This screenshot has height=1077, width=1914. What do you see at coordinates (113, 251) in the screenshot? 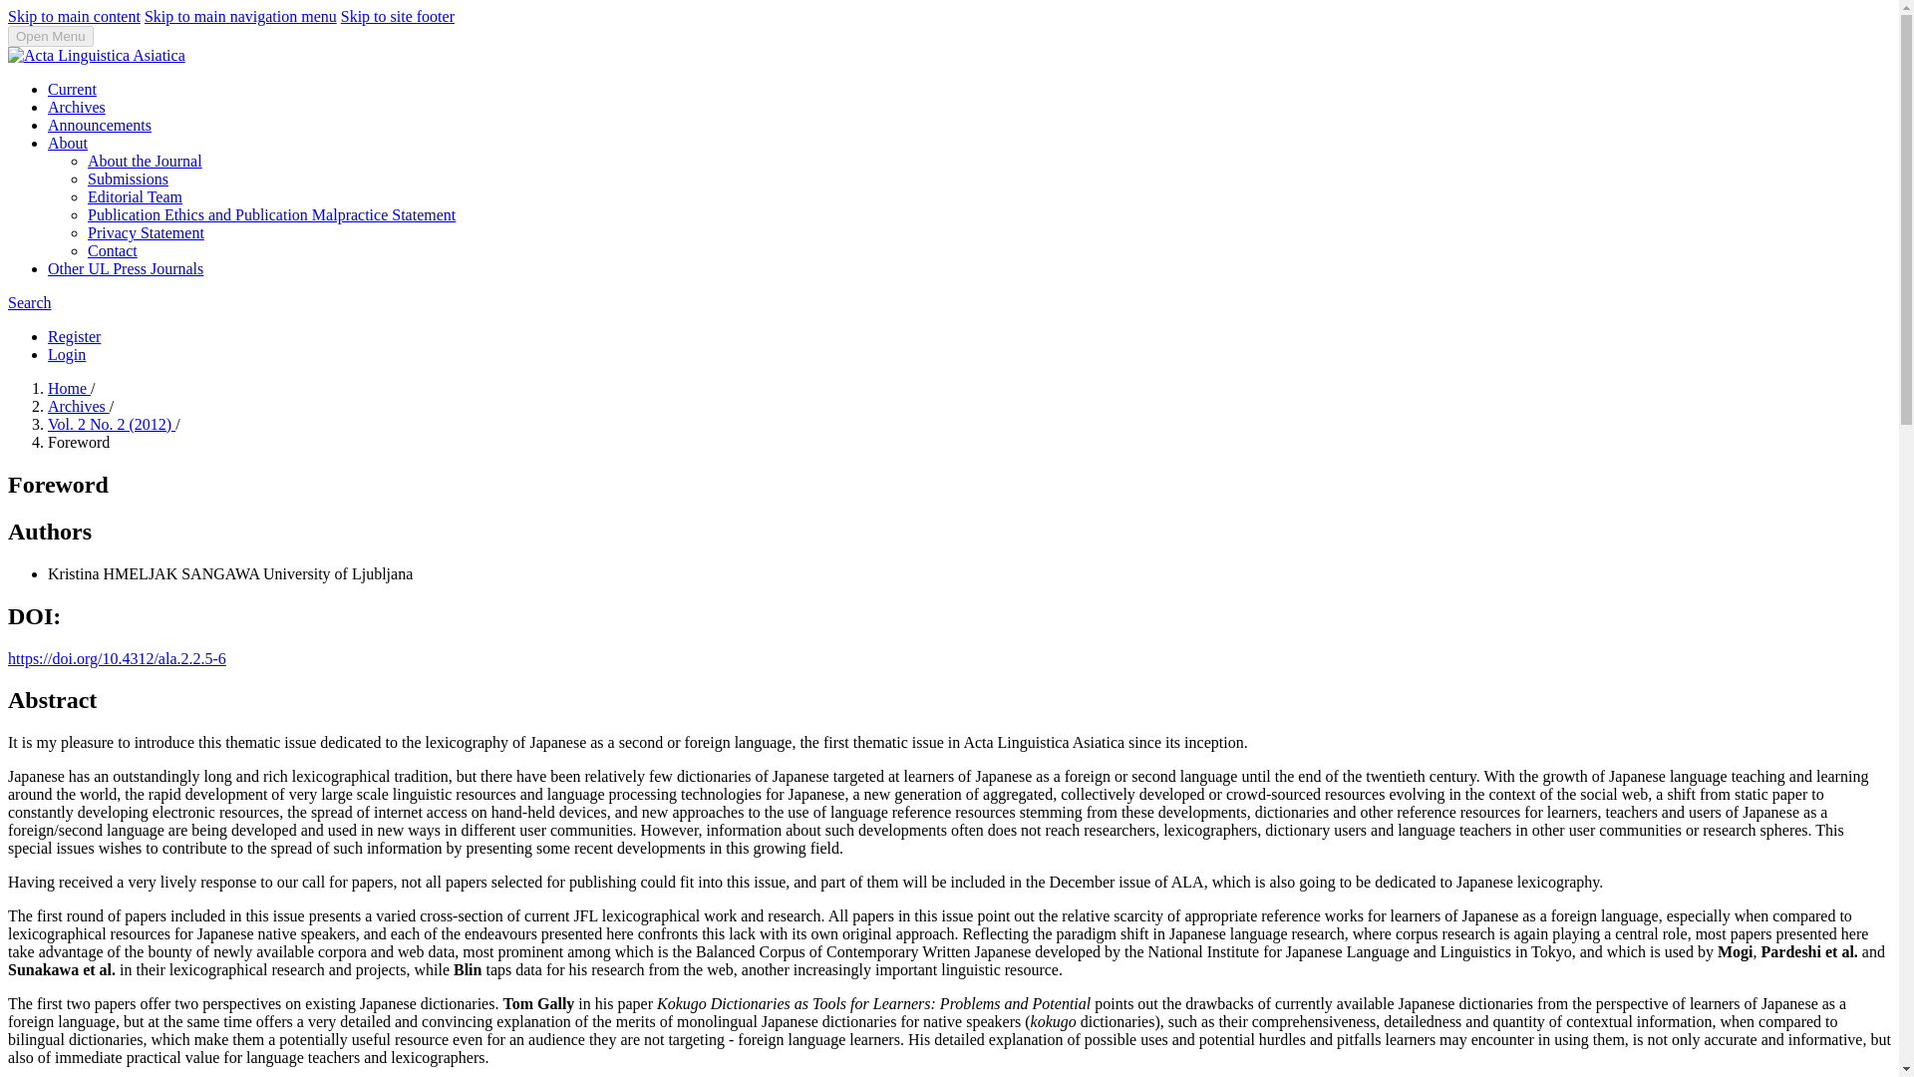
I see `Contact` at bounding box center [113, 251].